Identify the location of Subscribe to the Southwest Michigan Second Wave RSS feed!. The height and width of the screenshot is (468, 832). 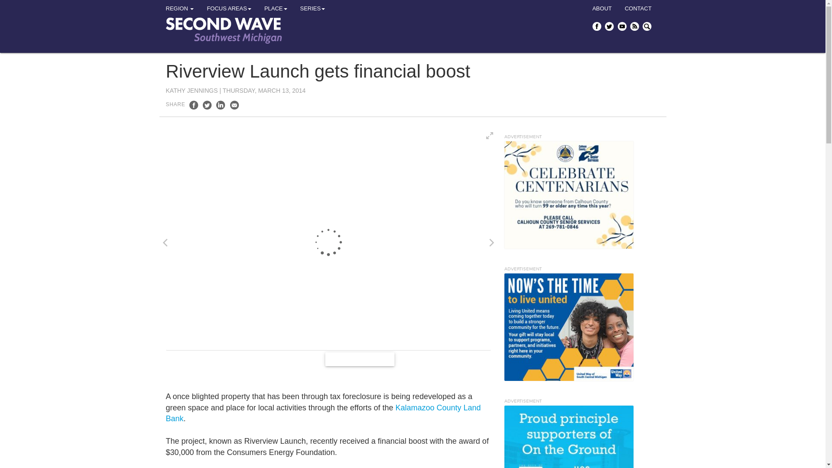
(635, 26).